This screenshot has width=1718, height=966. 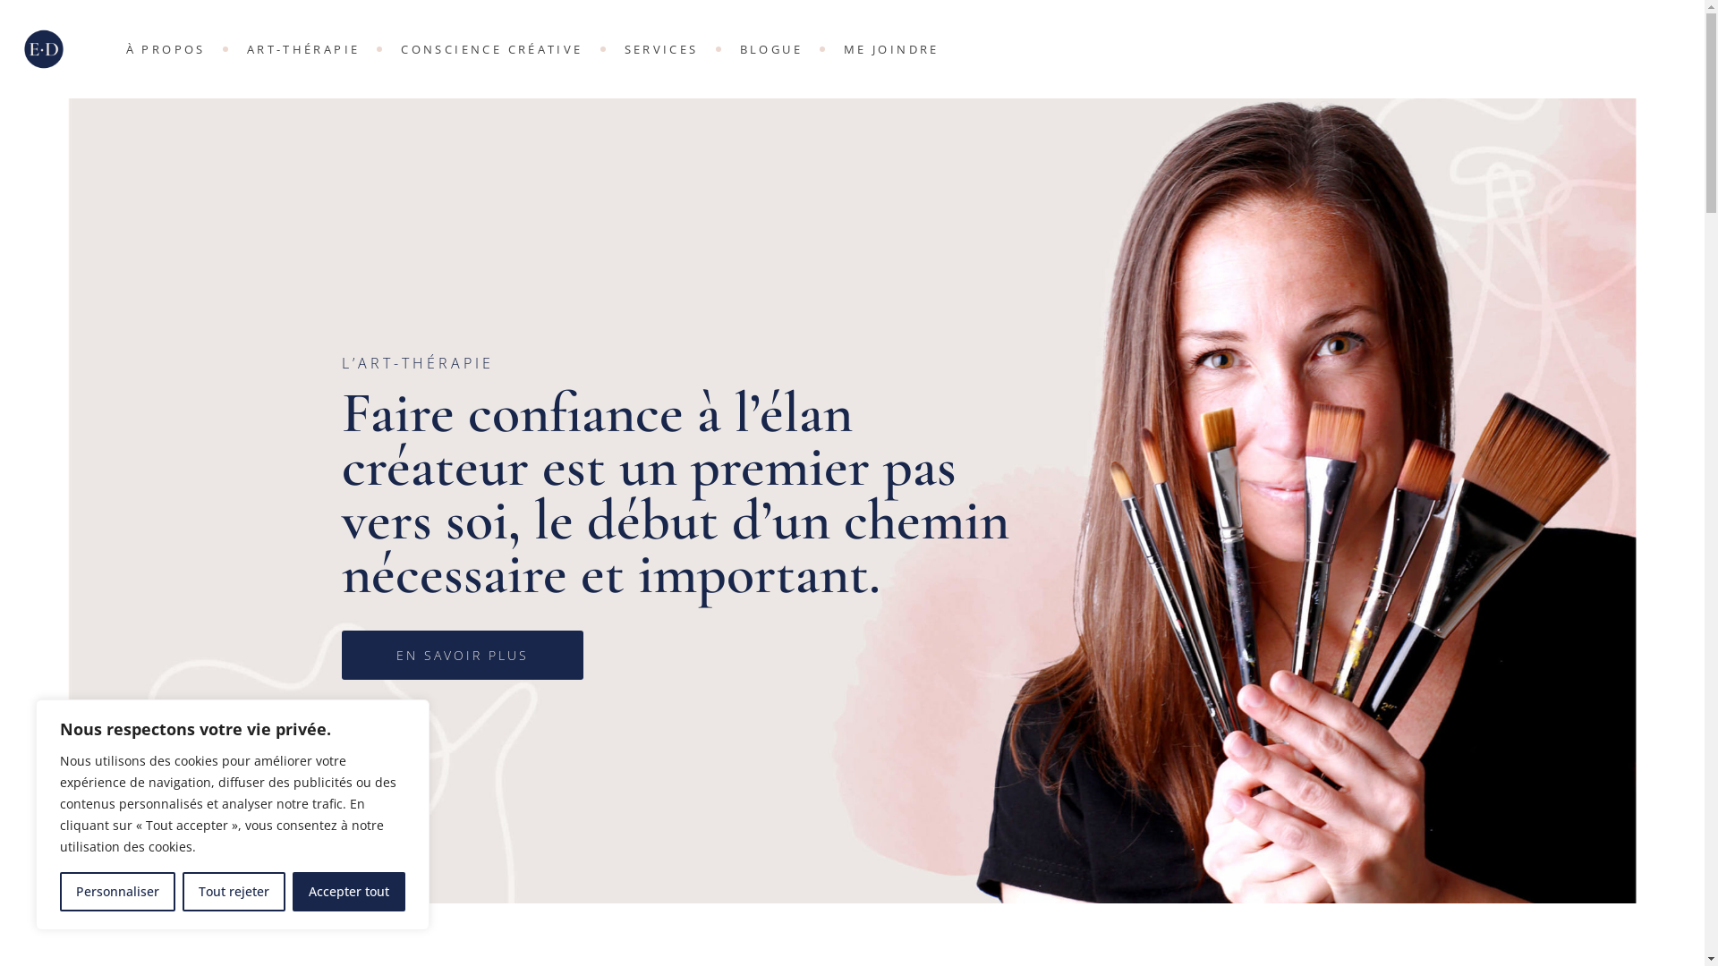 I want to click on EN SAVOIR PLUS, so click(x=463, y=655).